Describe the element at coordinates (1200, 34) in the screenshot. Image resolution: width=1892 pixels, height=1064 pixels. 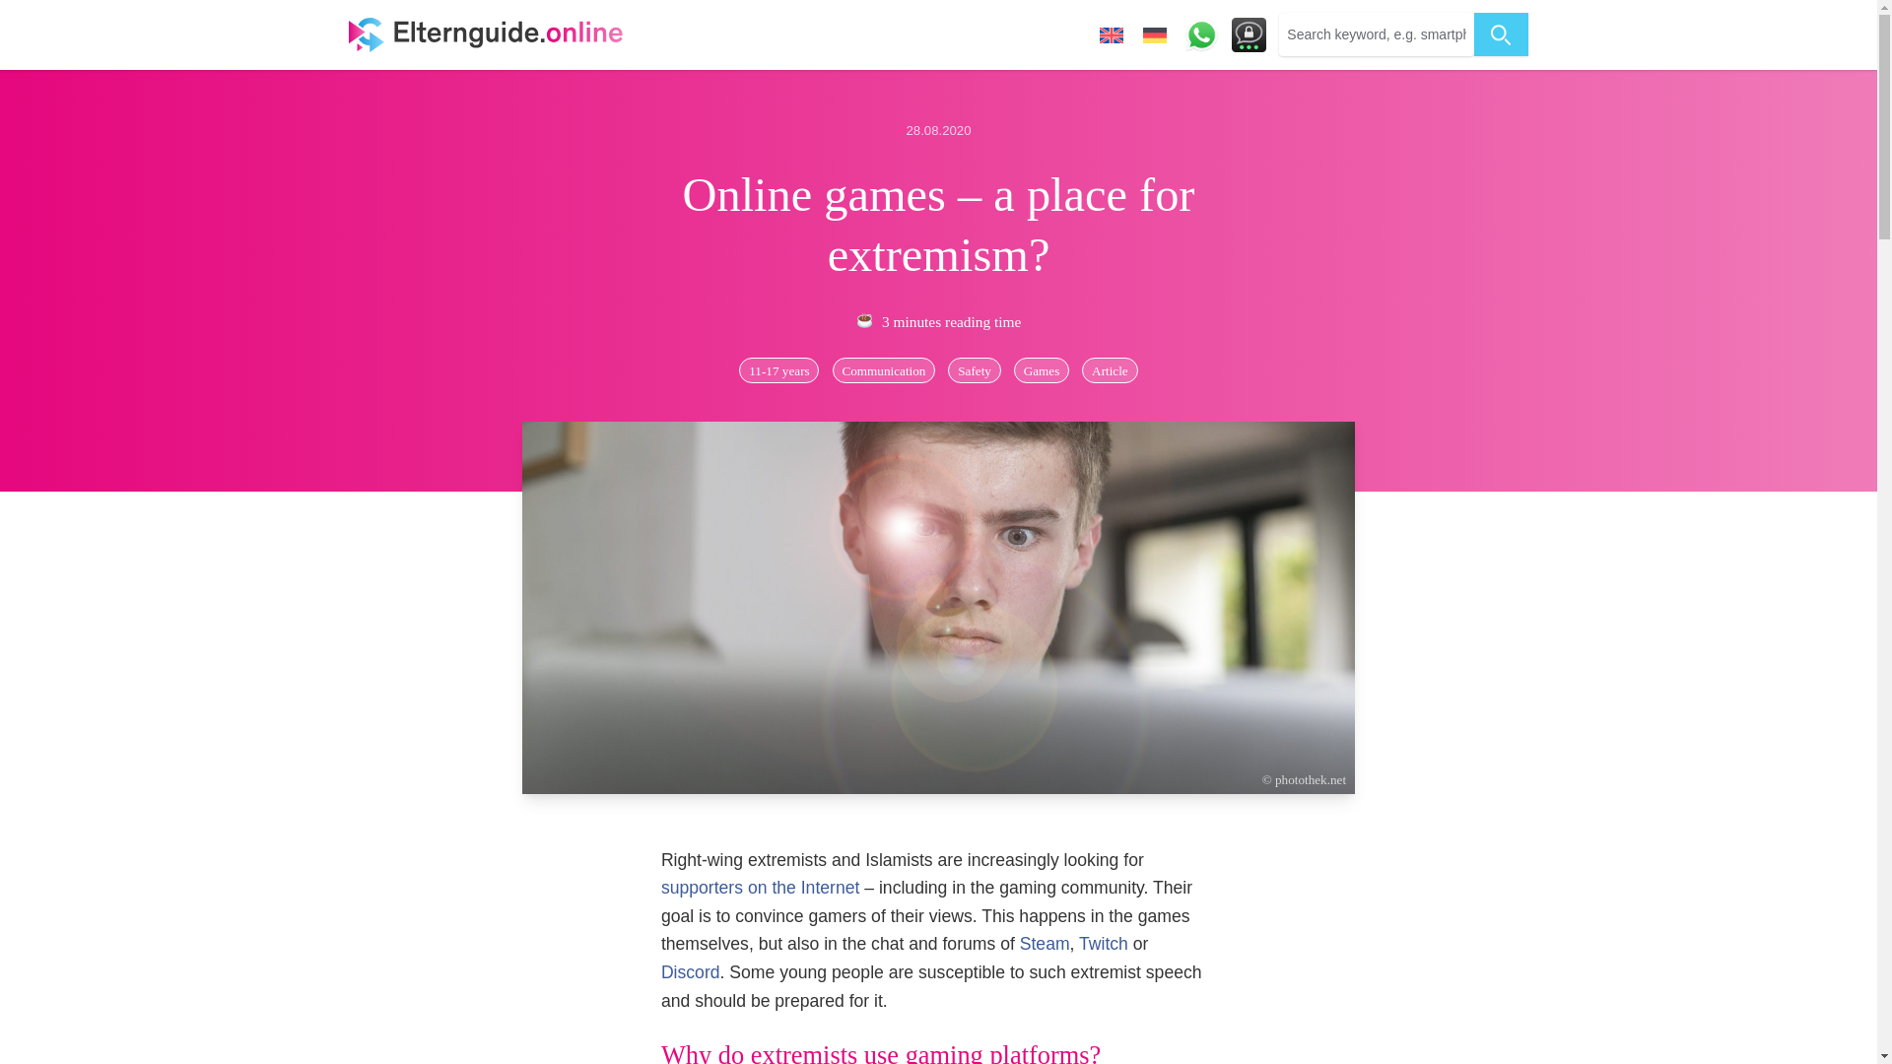
I see `Contact us on Whatsapp` at that location.